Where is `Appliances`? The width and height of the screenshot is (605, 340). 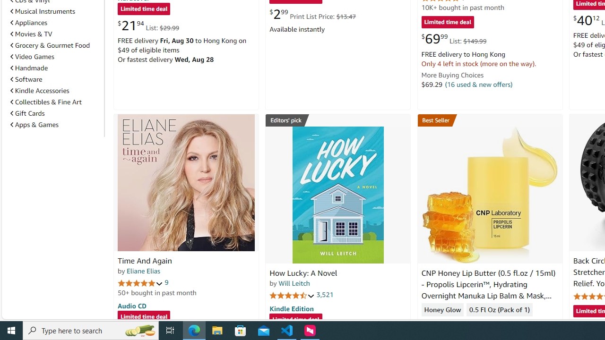
Appliances is located at coordinates (29, 22).